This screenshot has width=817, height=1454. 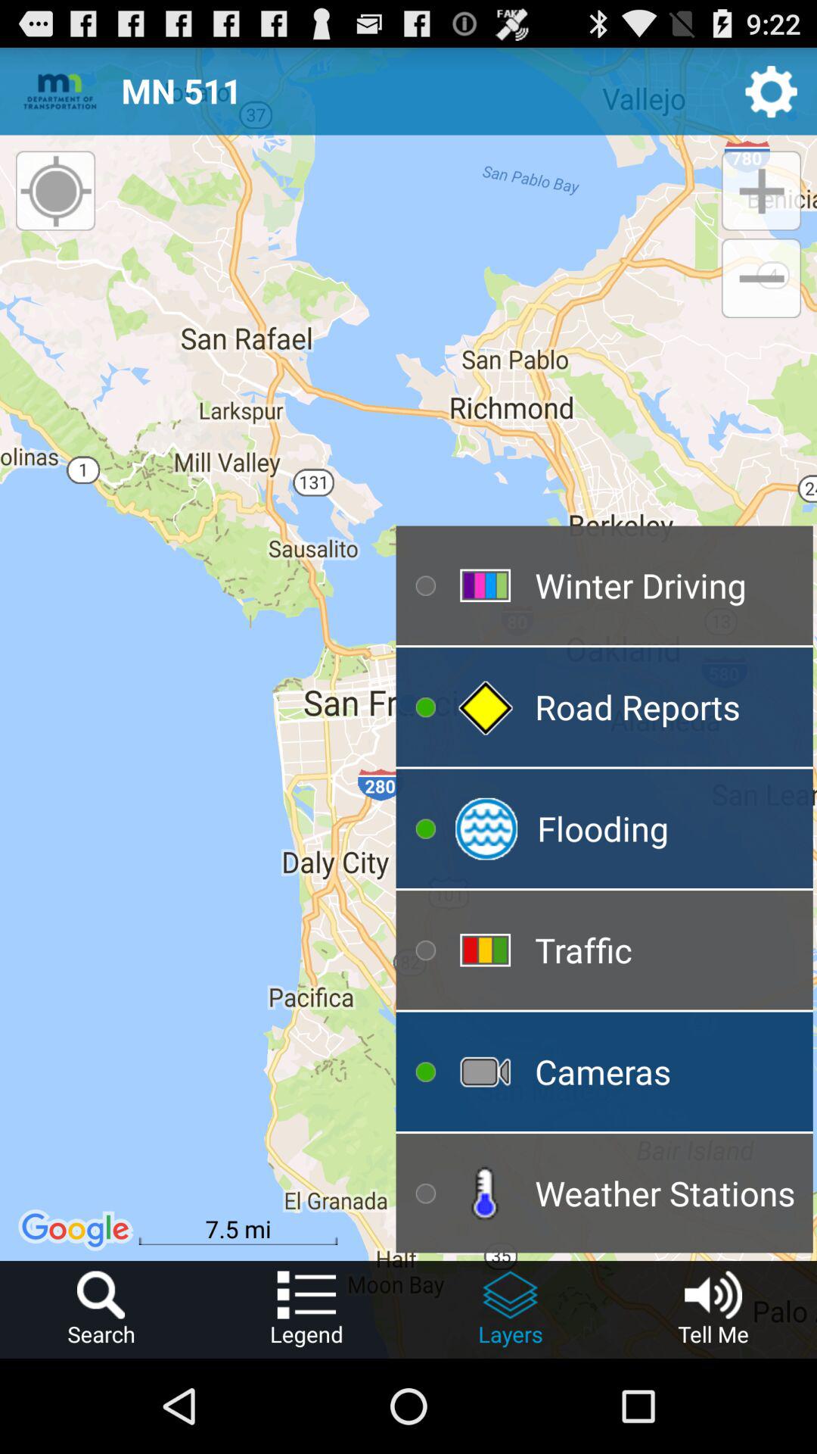 I want to click on select icon to the right of the mn 511 icon, so click(x=772, y=91).